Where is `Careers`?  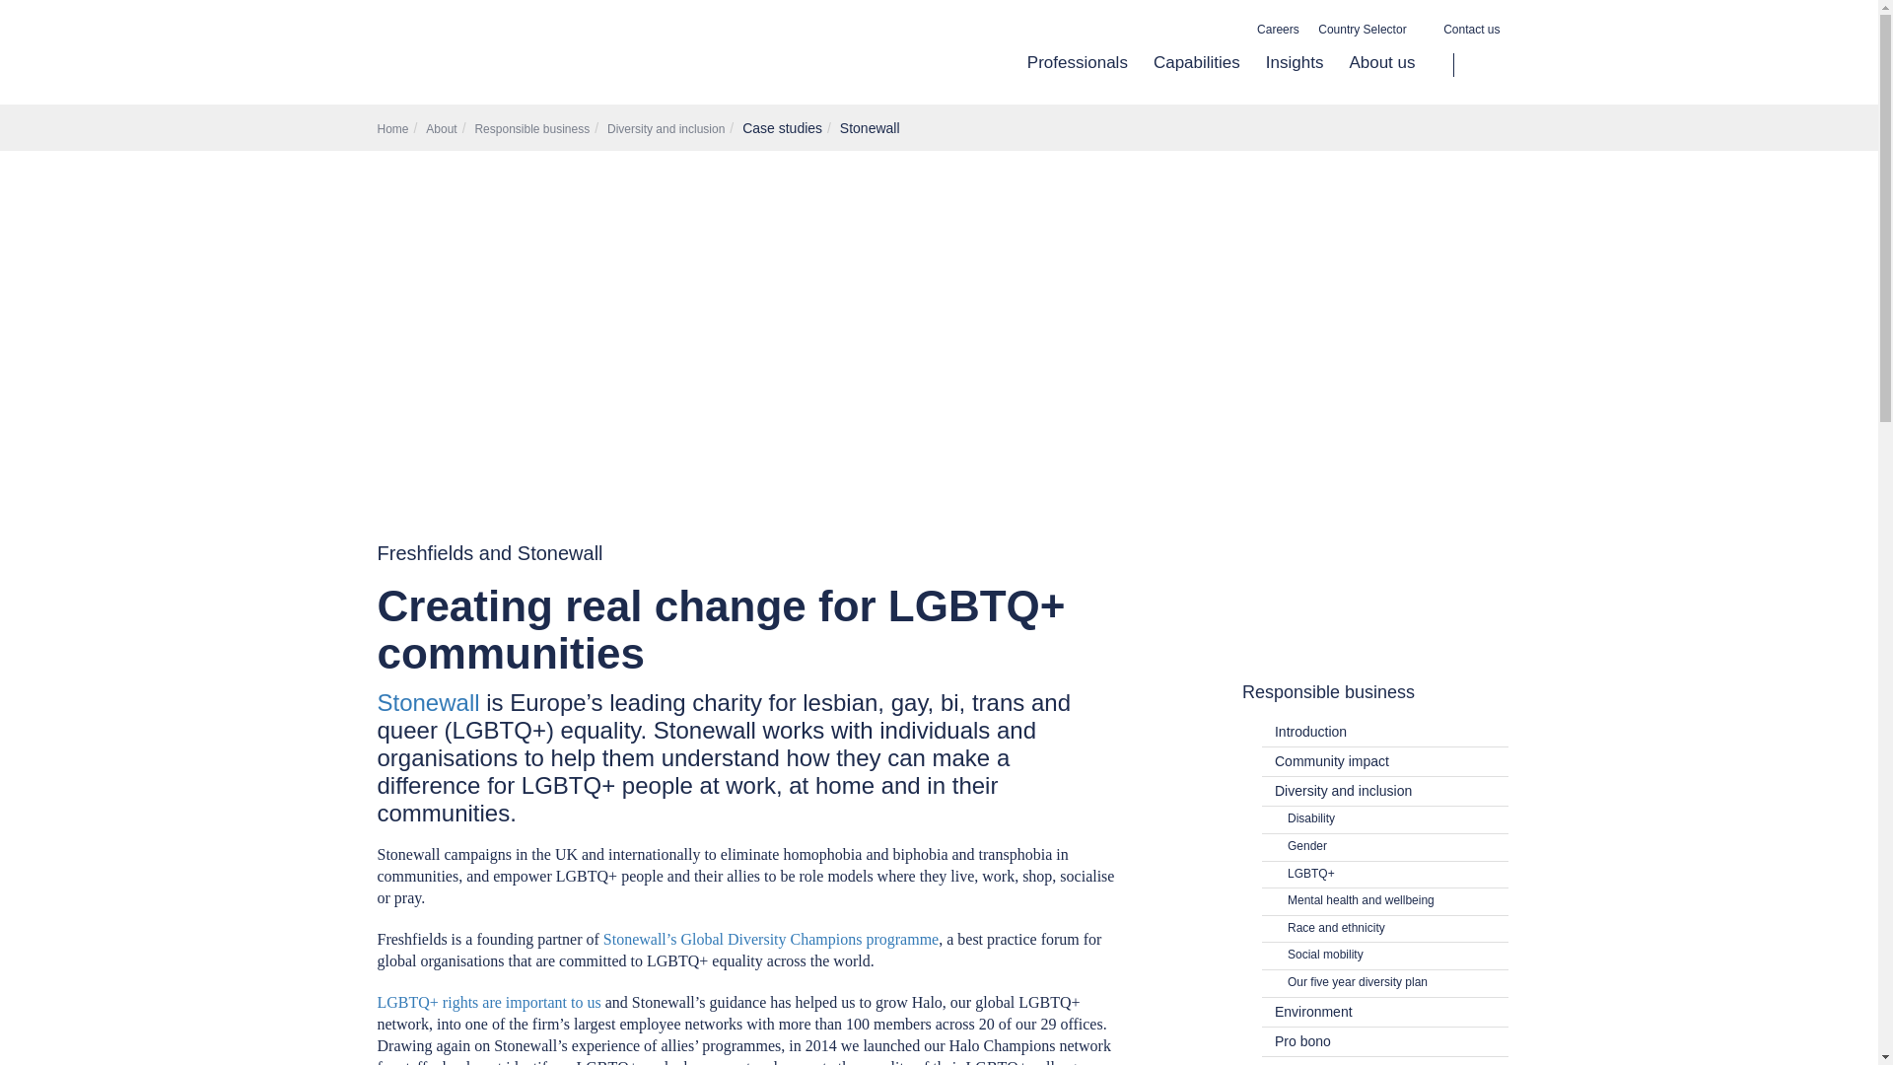
Careers is located at coordinates (1278, 30).